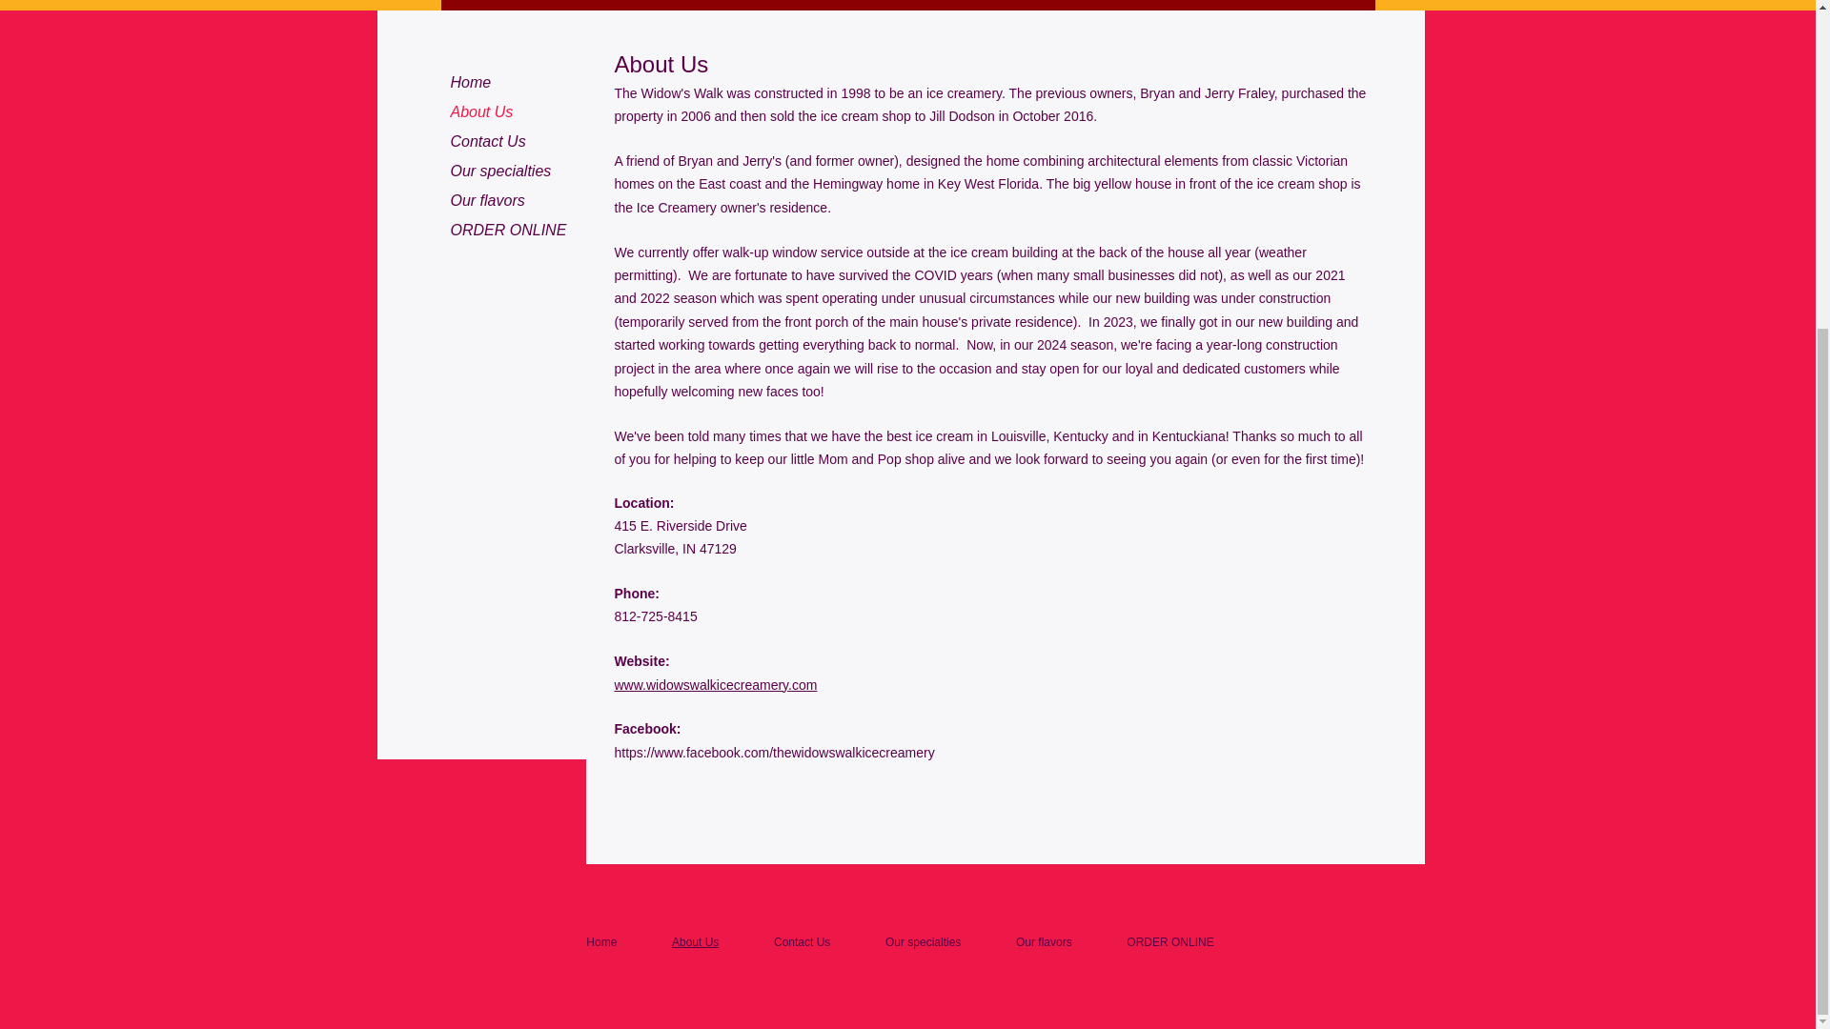  What do you see at coordinates (499, 171) in the screenshot?
I see `Our specialties` at bounding box center [499, 171].